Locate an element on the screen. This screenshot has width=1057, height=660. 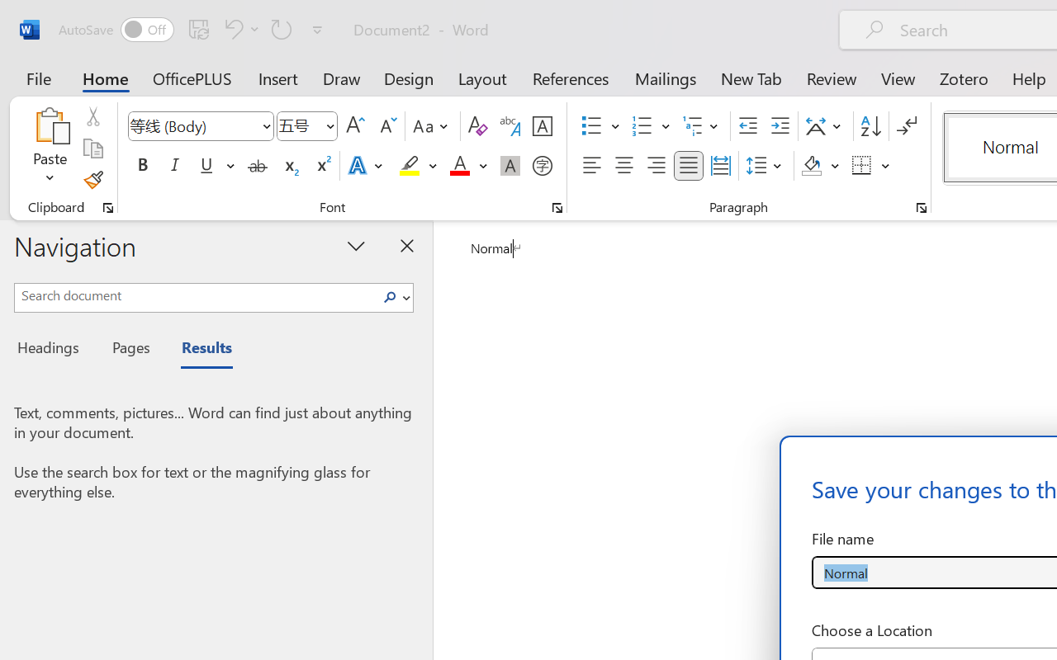
Results is located at coordinates (198, 350).